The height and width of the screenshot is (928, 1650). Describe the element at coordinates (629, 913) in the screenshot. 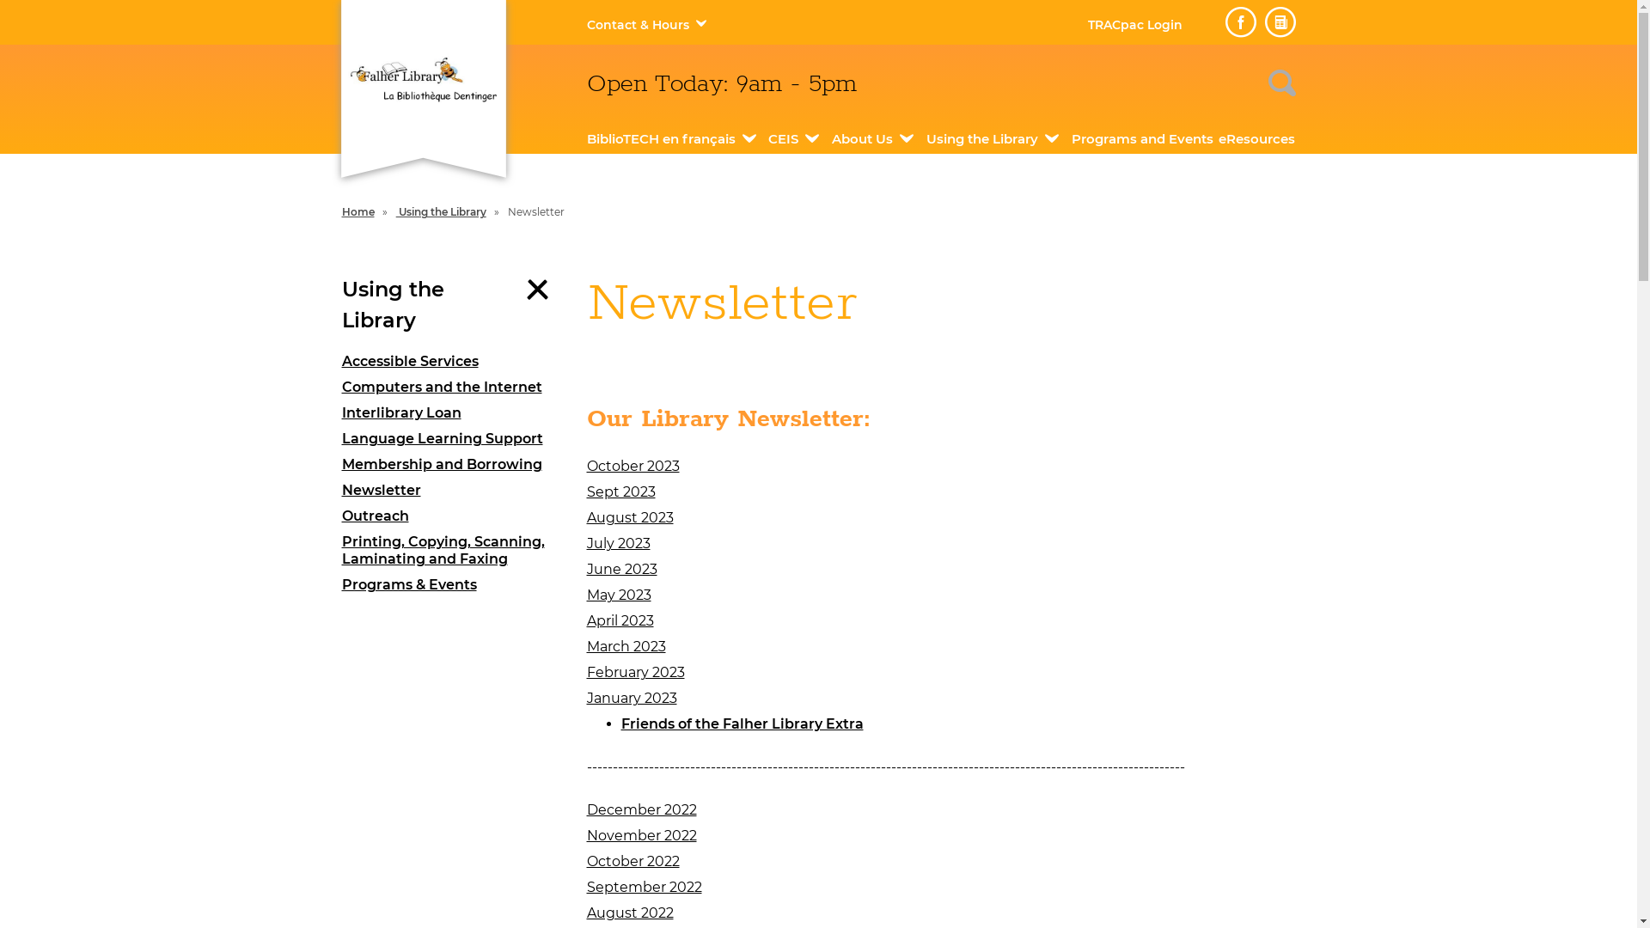

I see `August 2022` at that location.